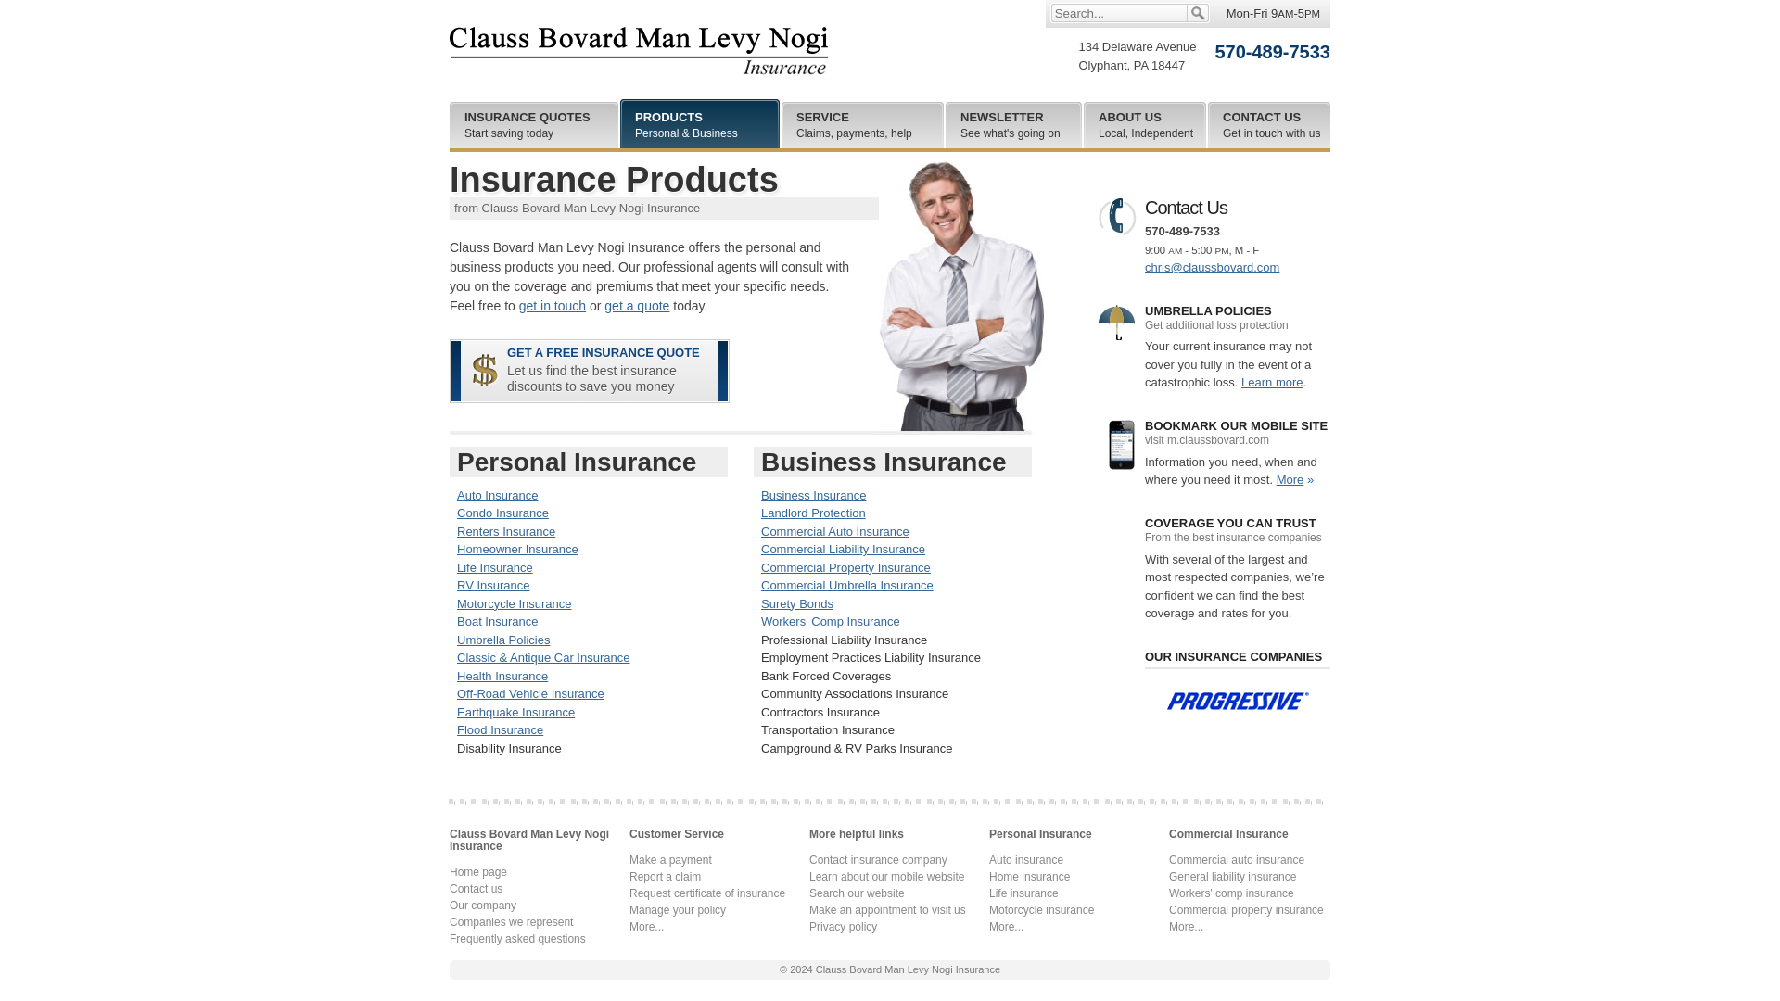 This screenshot has height=1001, width=1780. What do you see at coordinates (1268, 124) in the screenshot?
I see `Umbrella Policies` at bounding box center [1268, 124].